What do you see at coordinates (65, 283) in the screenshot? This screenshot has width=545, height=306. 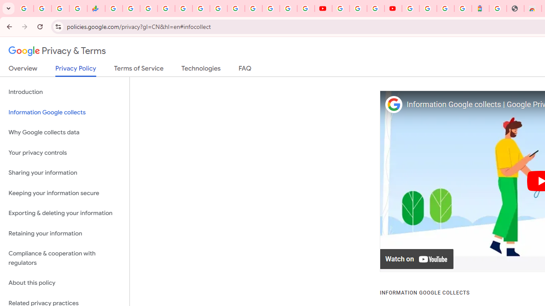 I see `About this policy` at bounding box center [65, 283].